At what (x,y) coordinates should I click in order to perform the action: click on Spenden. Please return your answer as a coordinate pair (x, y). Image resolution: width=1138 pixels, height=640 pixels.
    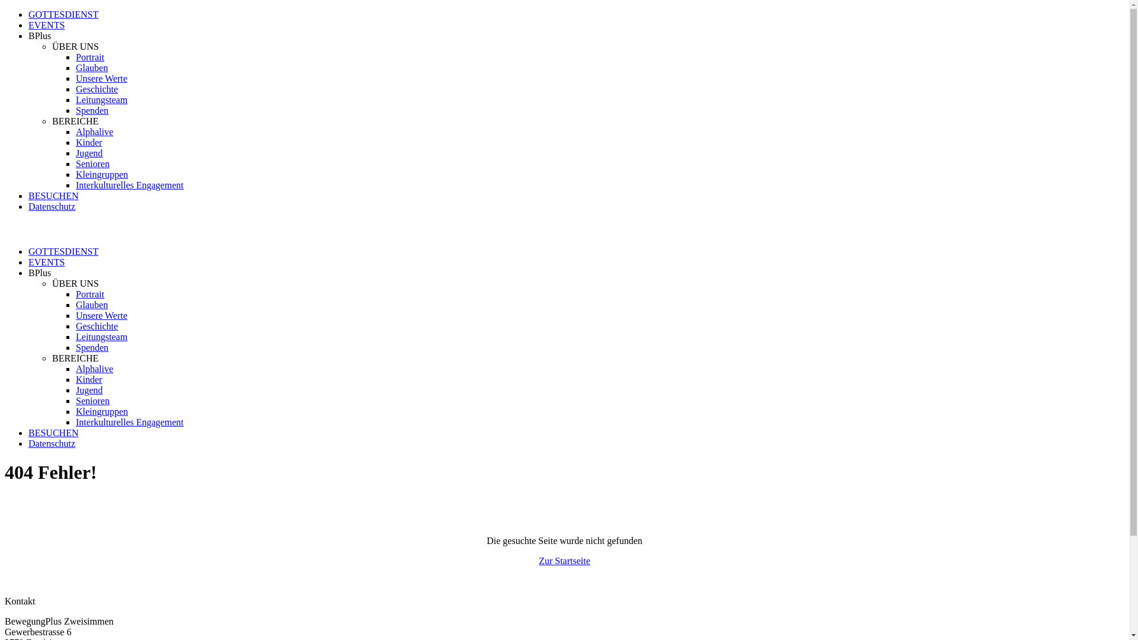
    Looking at the image, I should click on (92, 110).